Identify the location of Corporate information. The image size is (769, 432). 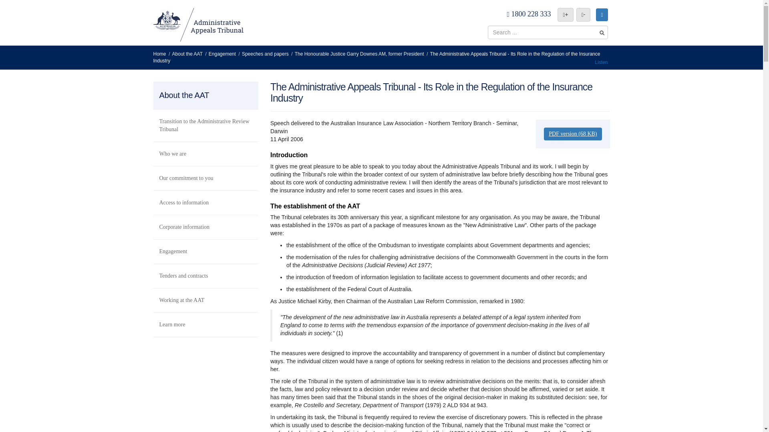
(601, 62).